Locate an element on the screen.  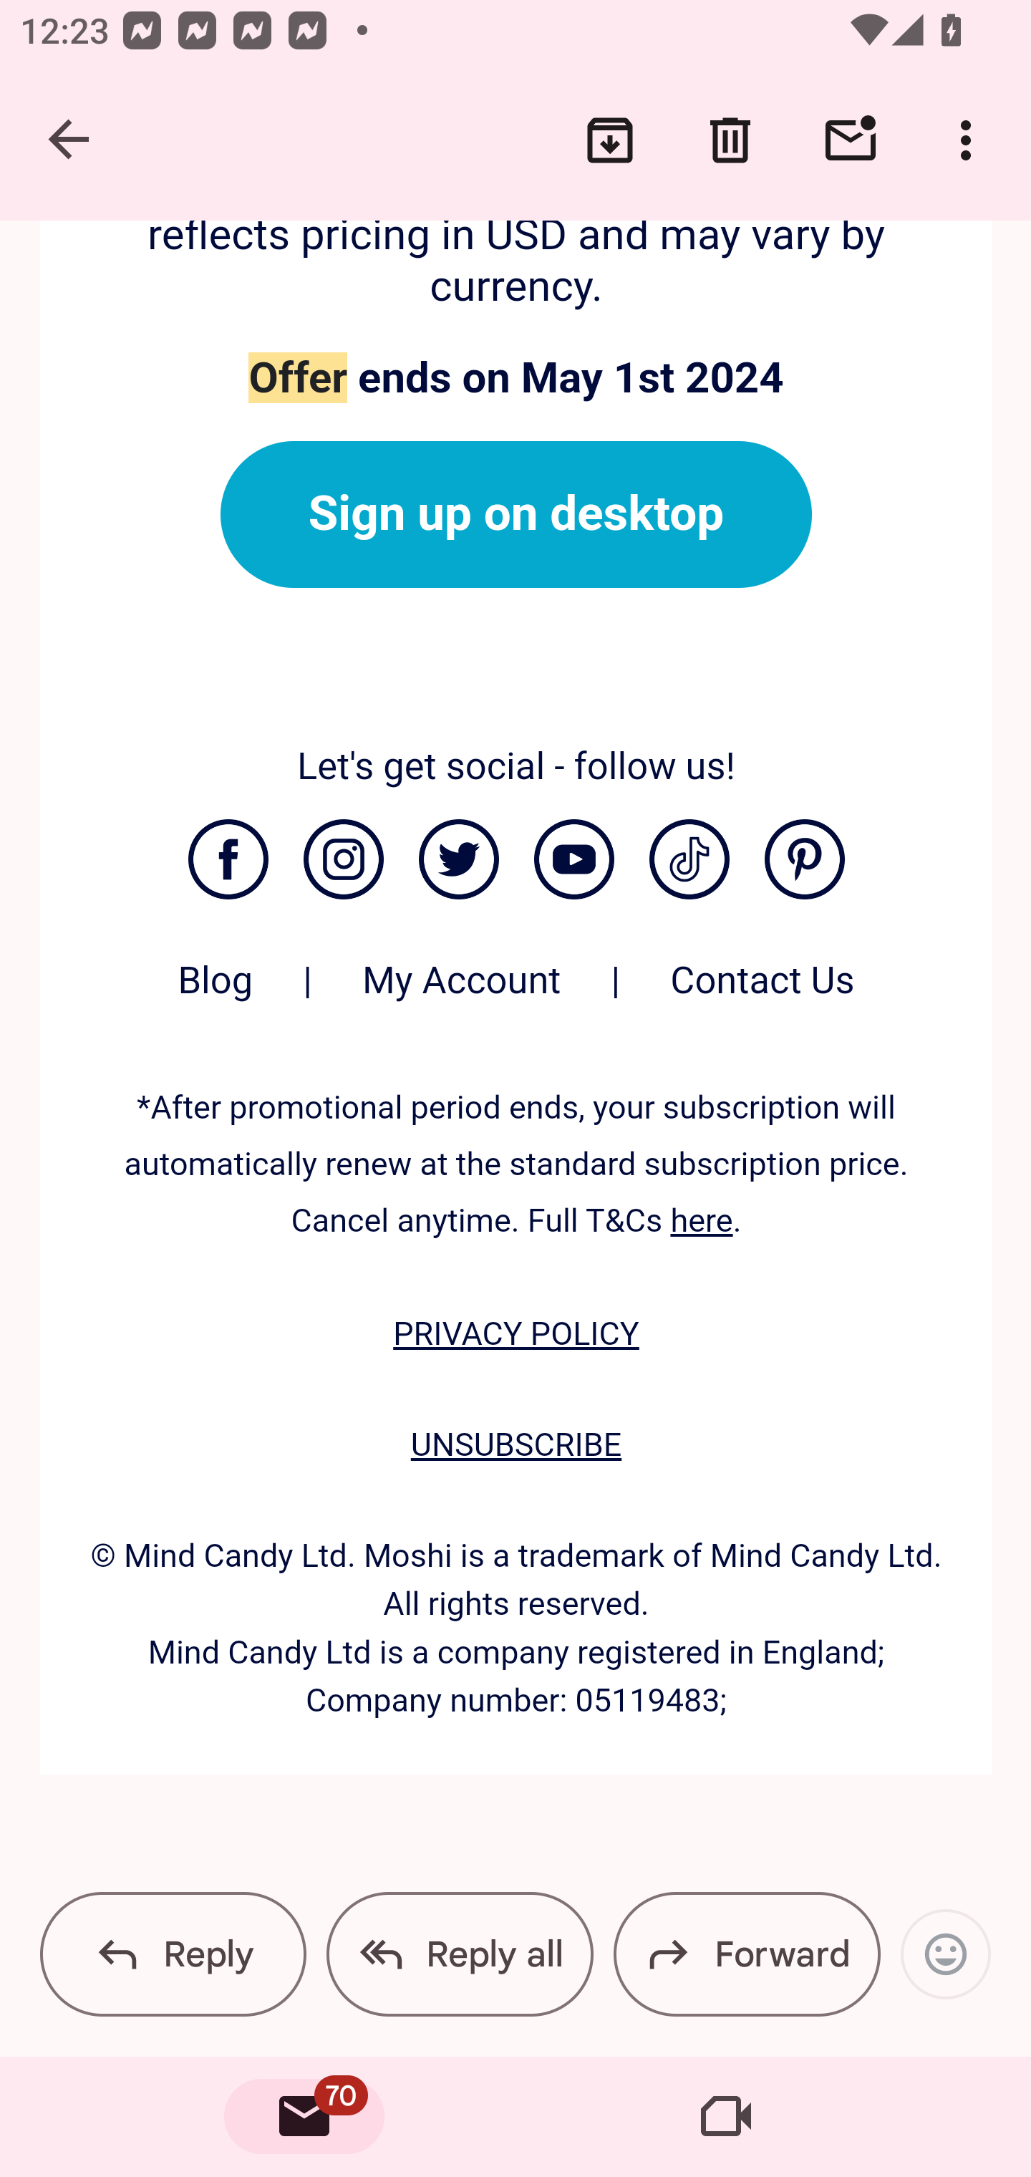
Mark unread is located at coordinates (851, 140).